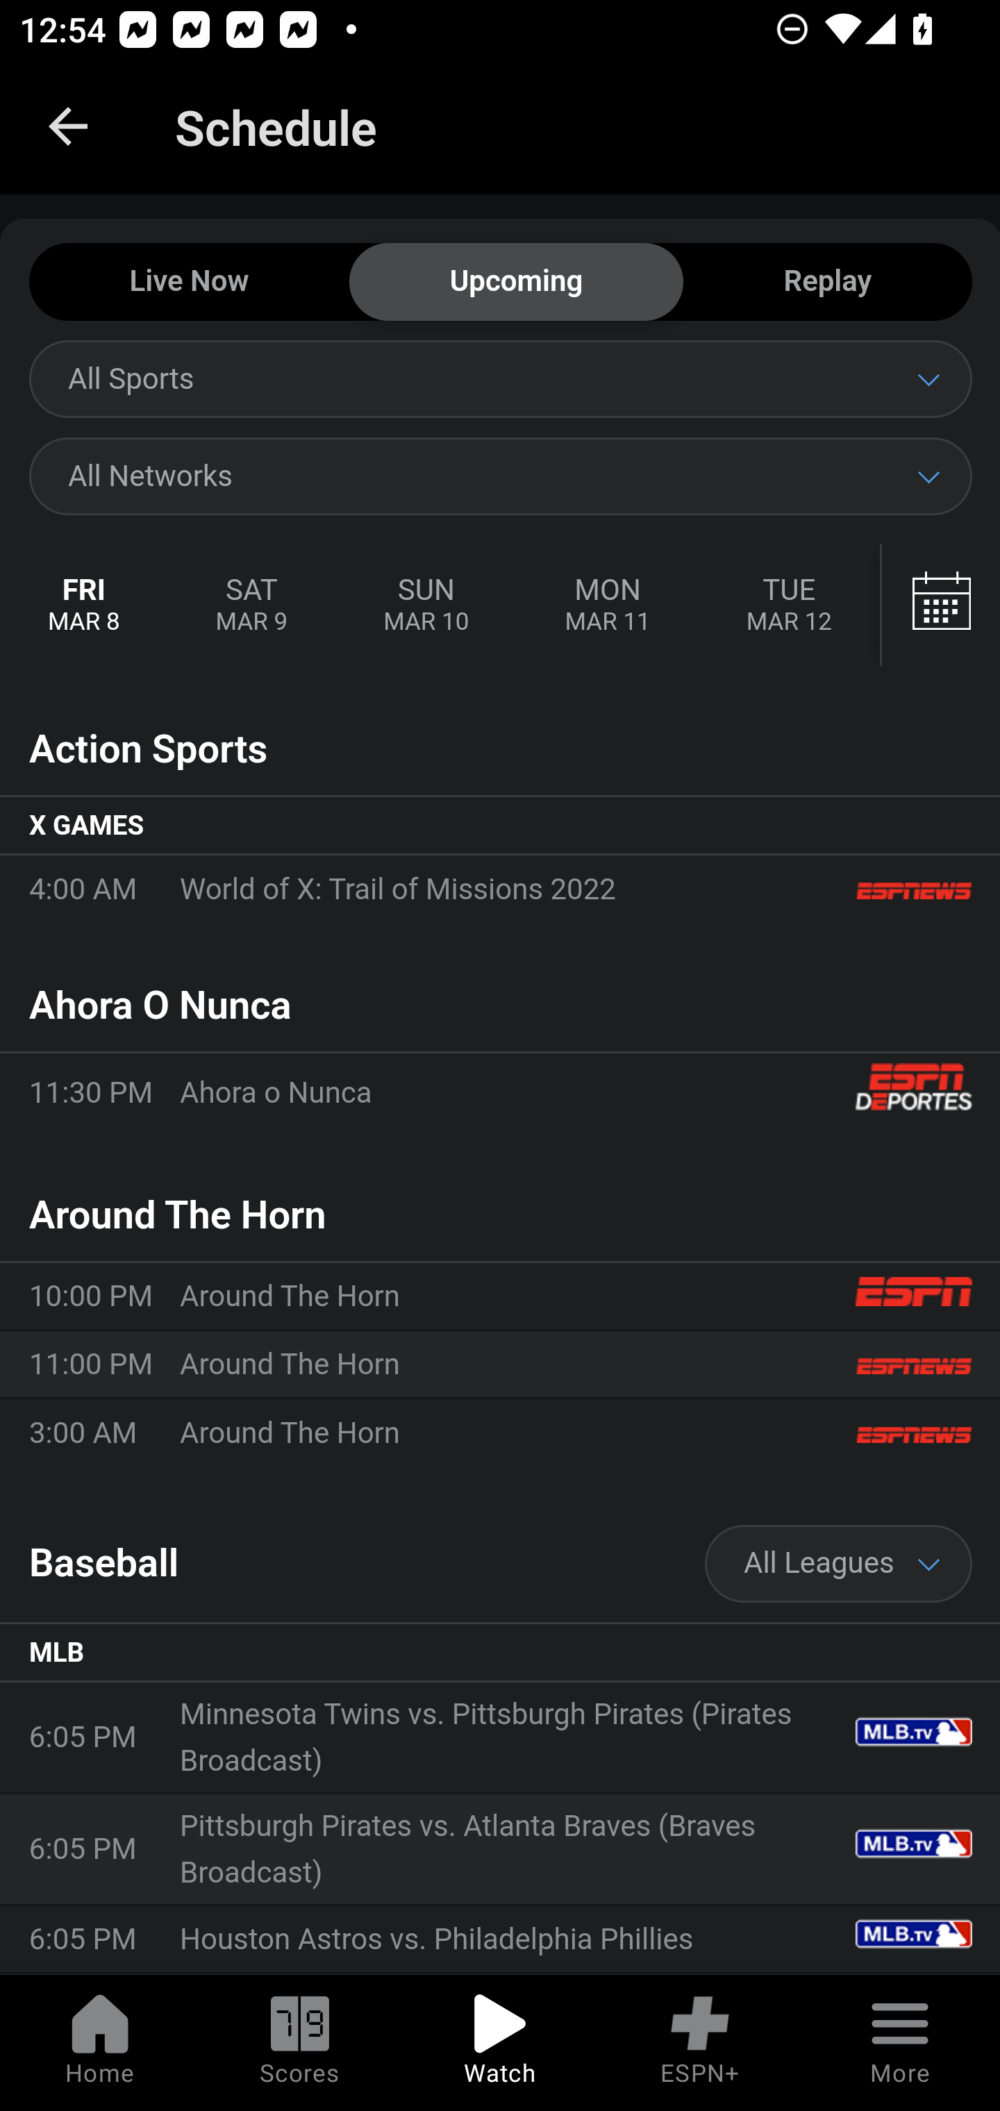 The width and height of the screenshot is (1000, 2111). What do you see at coordinates (900, 2043) in the screenshot?
I see `More` at bounding box center [900, 2043].